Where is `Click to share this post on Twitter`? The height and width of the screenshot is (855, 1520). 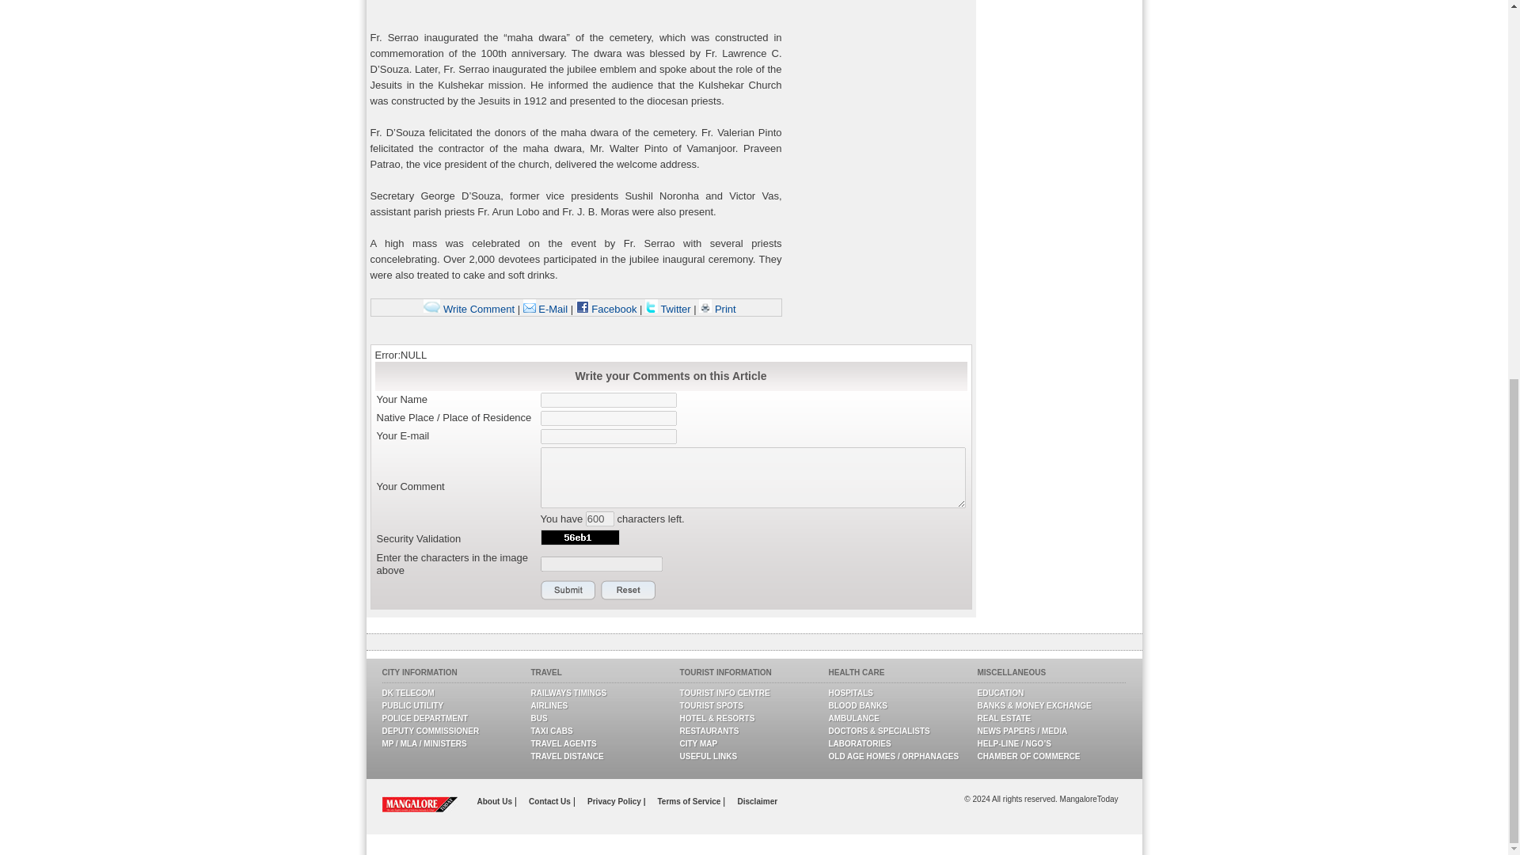 Click to share this post on Twitter is located at coordinates (668, 309).